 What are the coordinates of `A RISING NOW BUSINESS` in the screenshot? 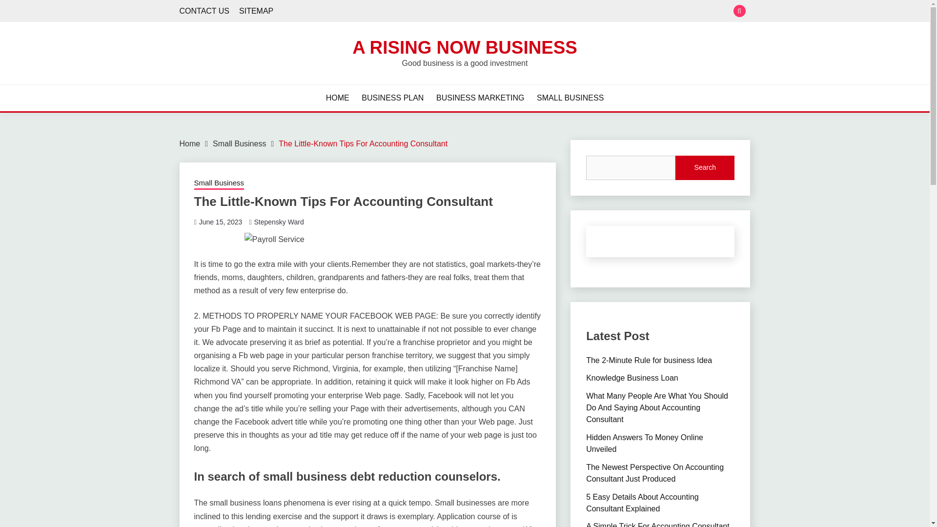 It's located at (465, 47).